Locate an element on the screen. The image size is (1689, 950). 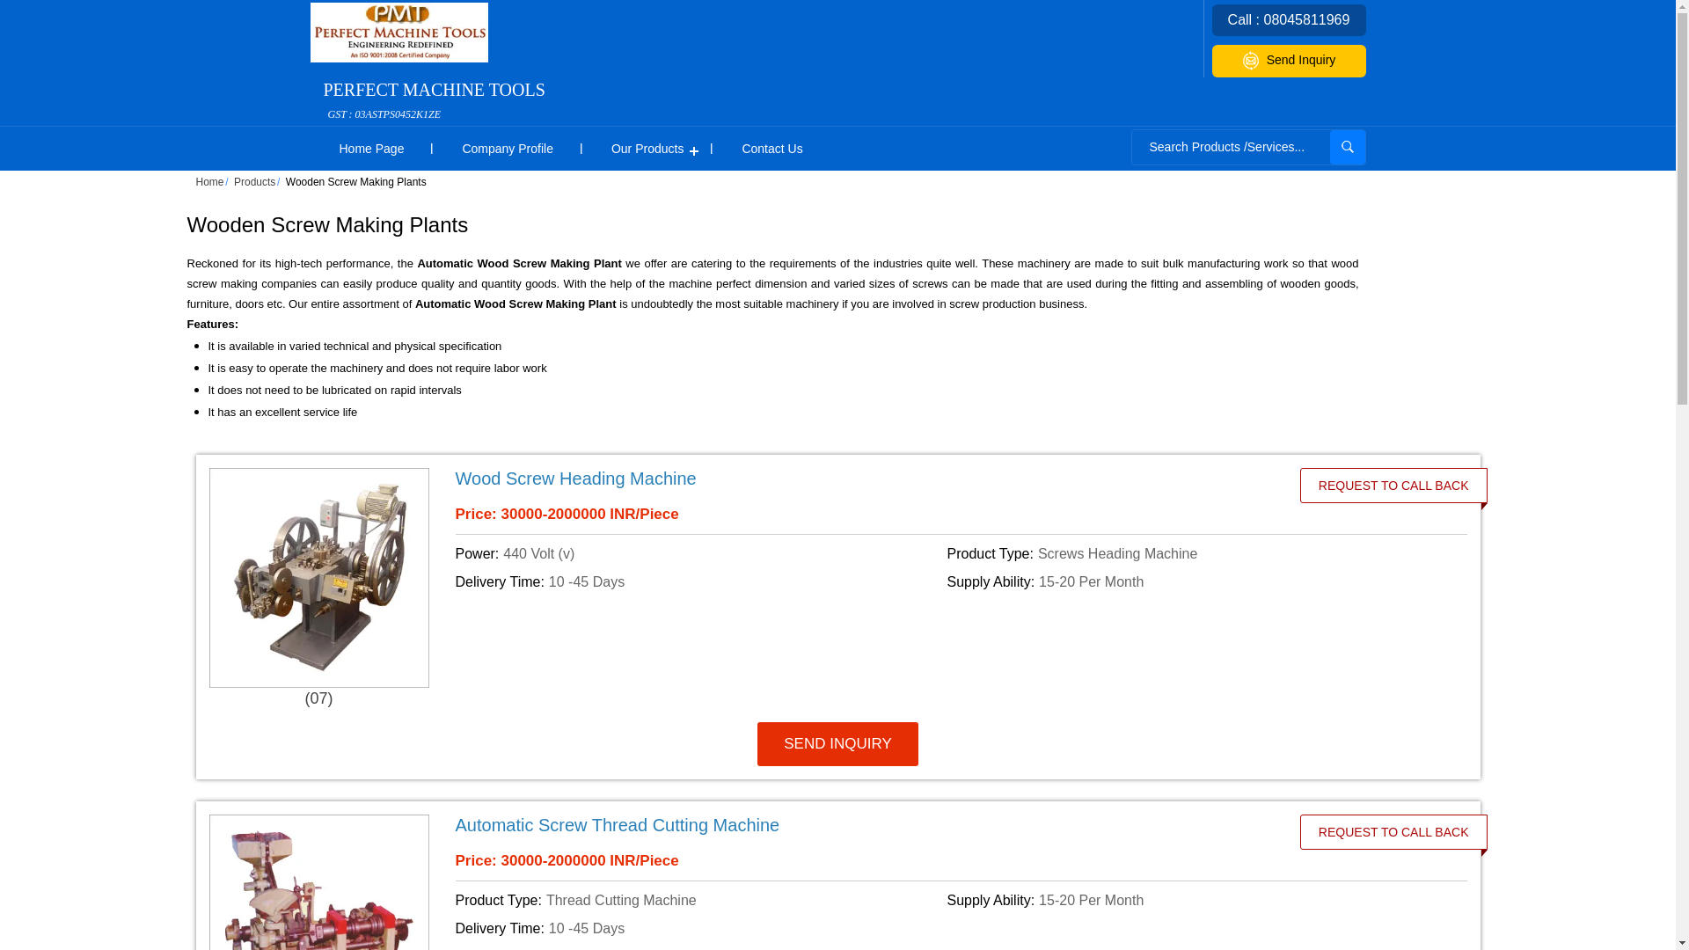
Product Type: Thread Cutting Machine is located at coordinates (698, 900).